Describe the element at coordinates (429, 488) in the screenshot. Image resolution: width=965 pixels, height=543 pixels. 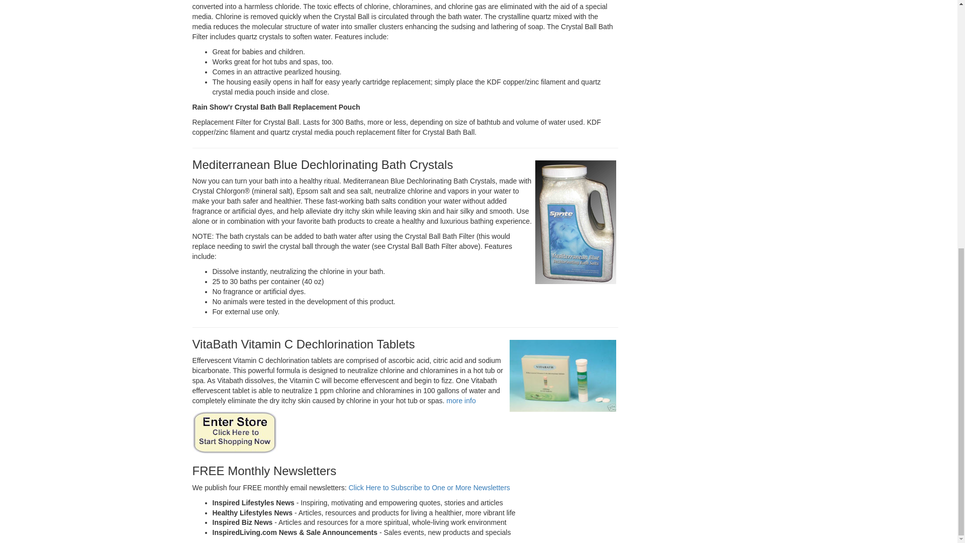
I see `Click Here to Subscribe to One or More Newsletters` at that location.